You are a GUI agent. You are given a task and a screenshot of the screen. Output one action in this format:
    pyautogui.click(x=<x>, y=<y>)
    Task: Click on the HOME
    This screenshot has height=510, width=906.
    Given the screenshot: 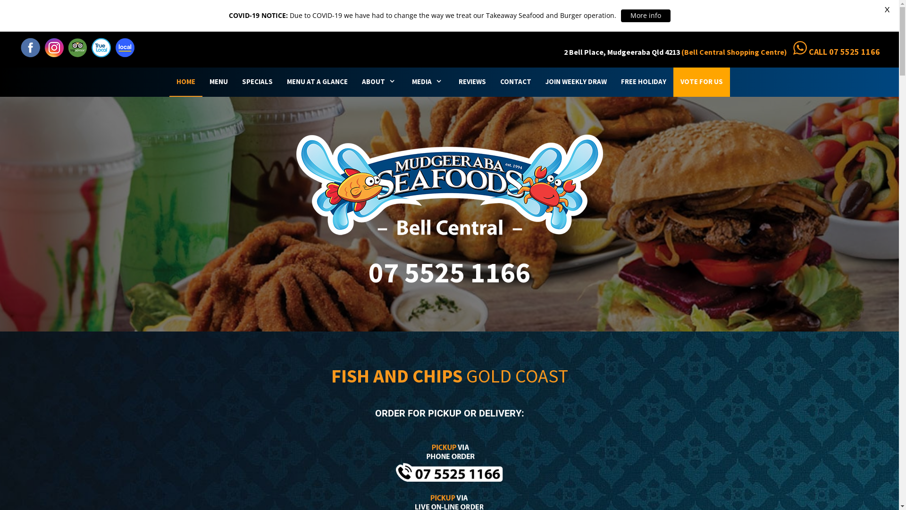 What is the action you would take?
    pyautogui.click(x=185, y=82)
    